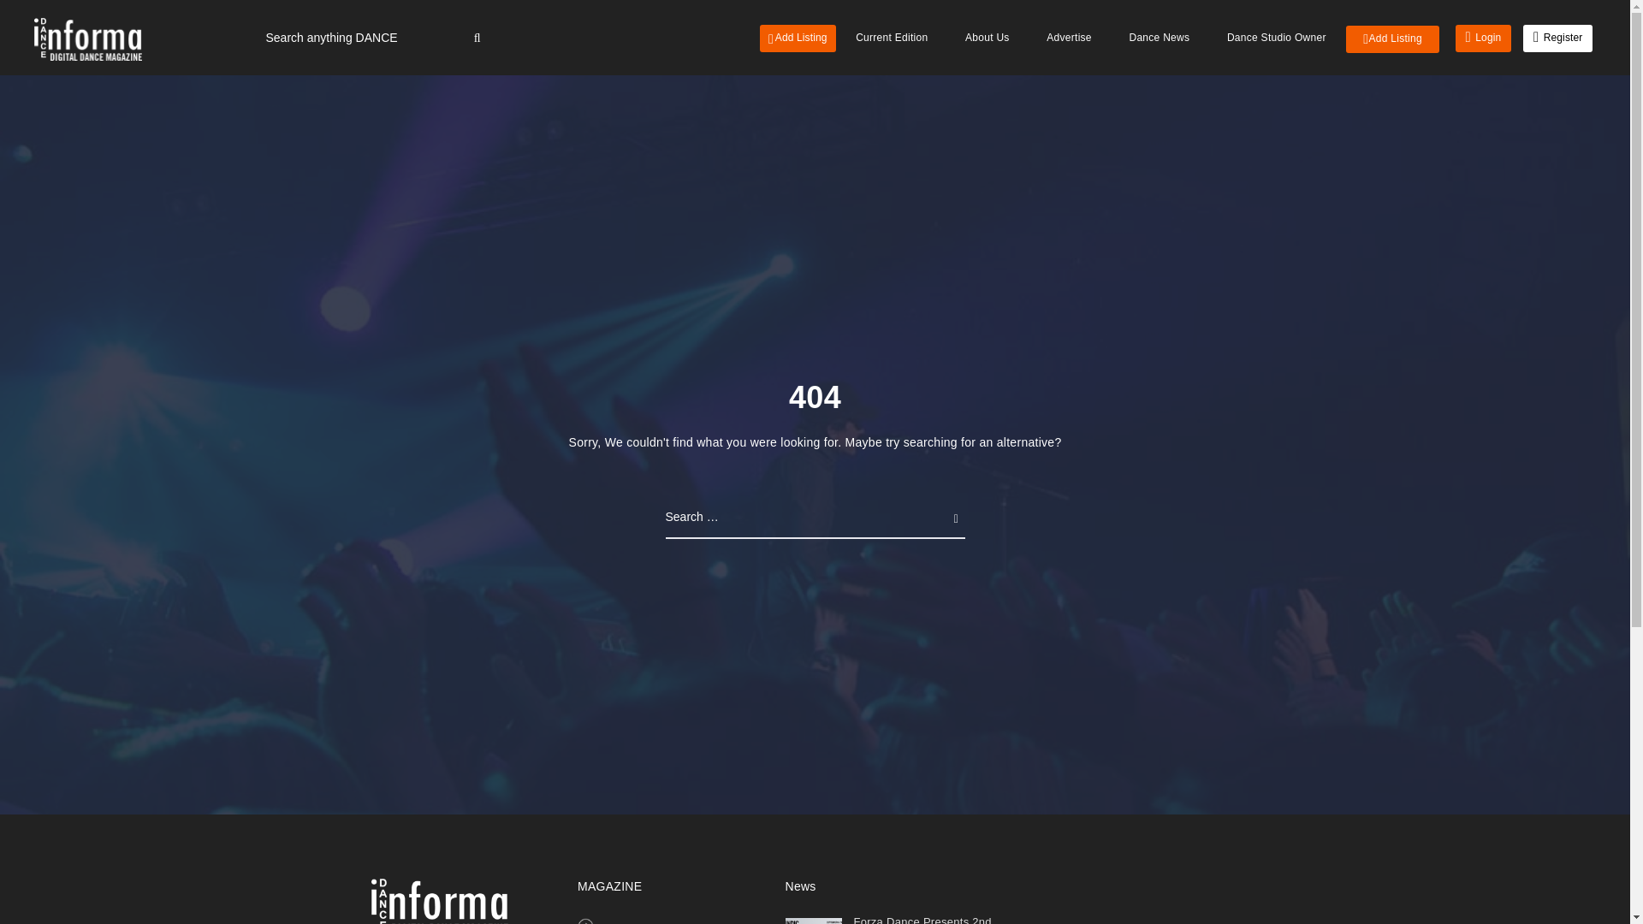 The height and width of the screenshot is (924, 1643). What do you see at coordinates (798, 38) in the screenshot?
I see `Add Listing` at bounding box center [798, 38].